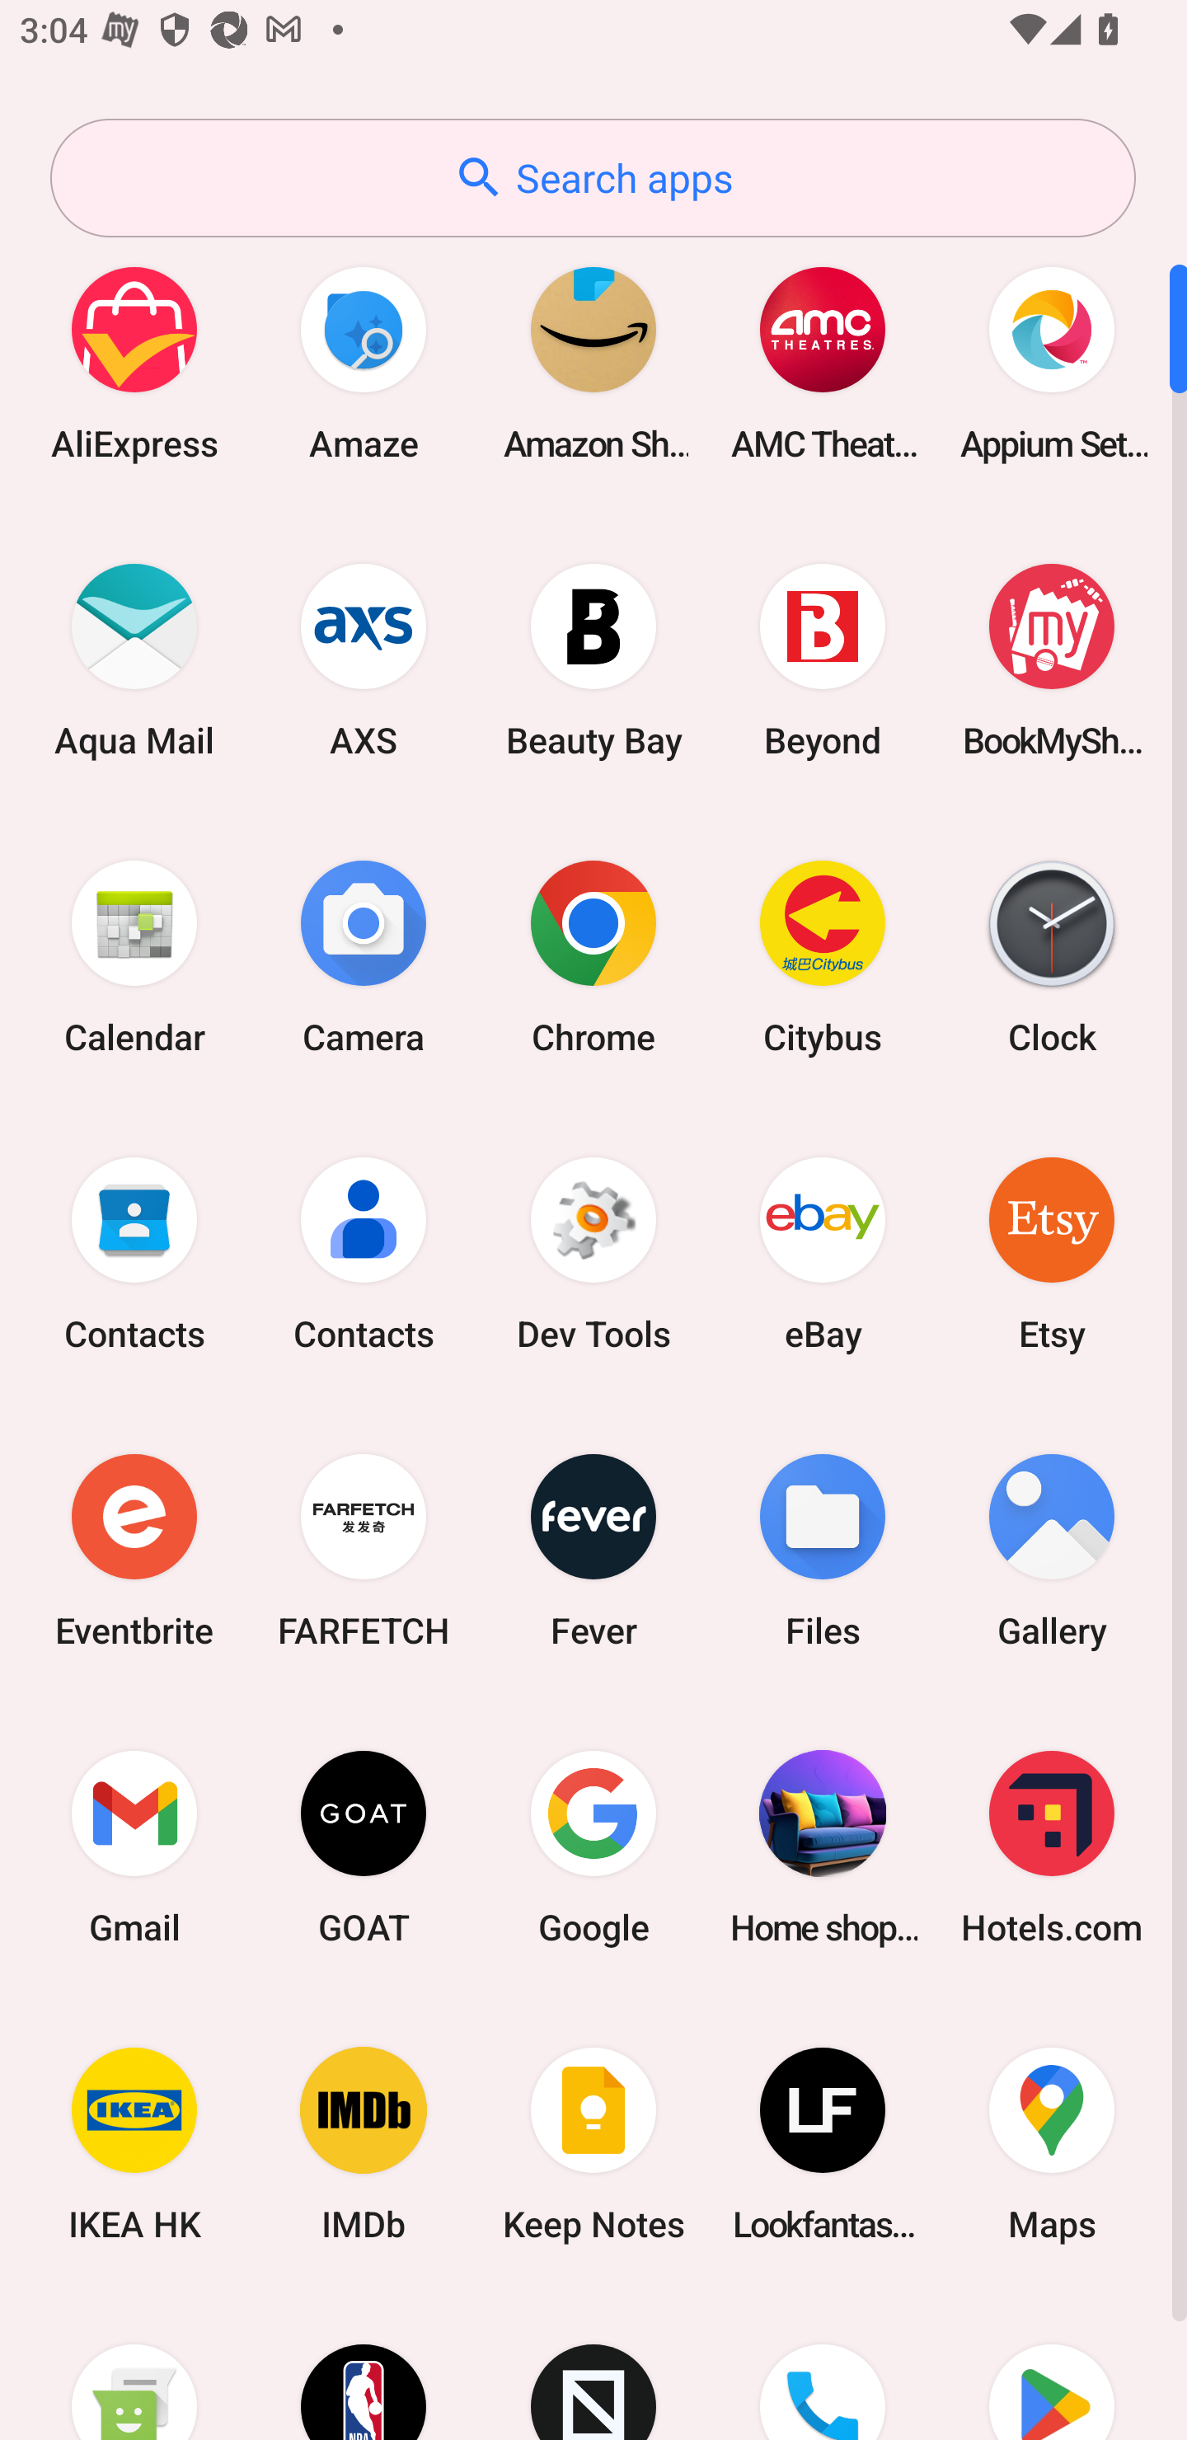  I want to click on IKEA HK, so click(134, 2145).